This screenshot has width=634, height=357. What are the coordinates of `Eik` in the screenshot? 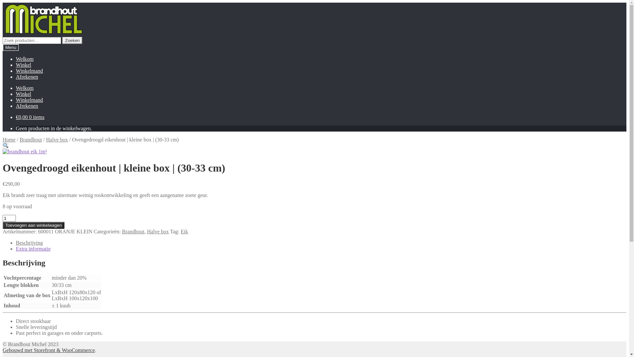 It's located at (184, 231).